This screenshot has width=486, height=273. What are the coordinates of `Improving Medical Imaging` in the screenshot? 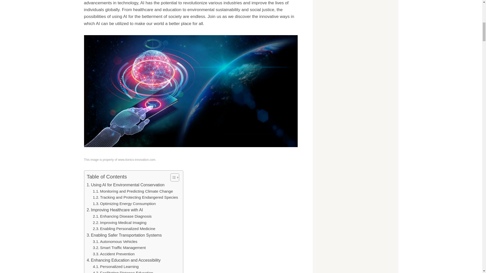 It's located at (119, 223).